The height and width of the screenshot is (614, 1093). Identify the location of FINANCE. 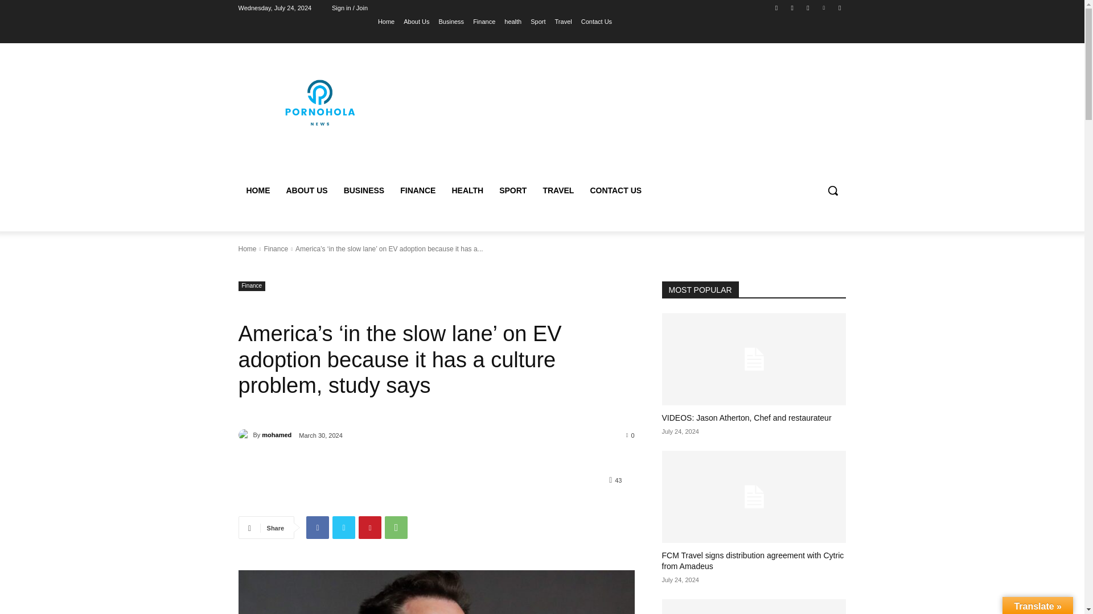
(418, 190).